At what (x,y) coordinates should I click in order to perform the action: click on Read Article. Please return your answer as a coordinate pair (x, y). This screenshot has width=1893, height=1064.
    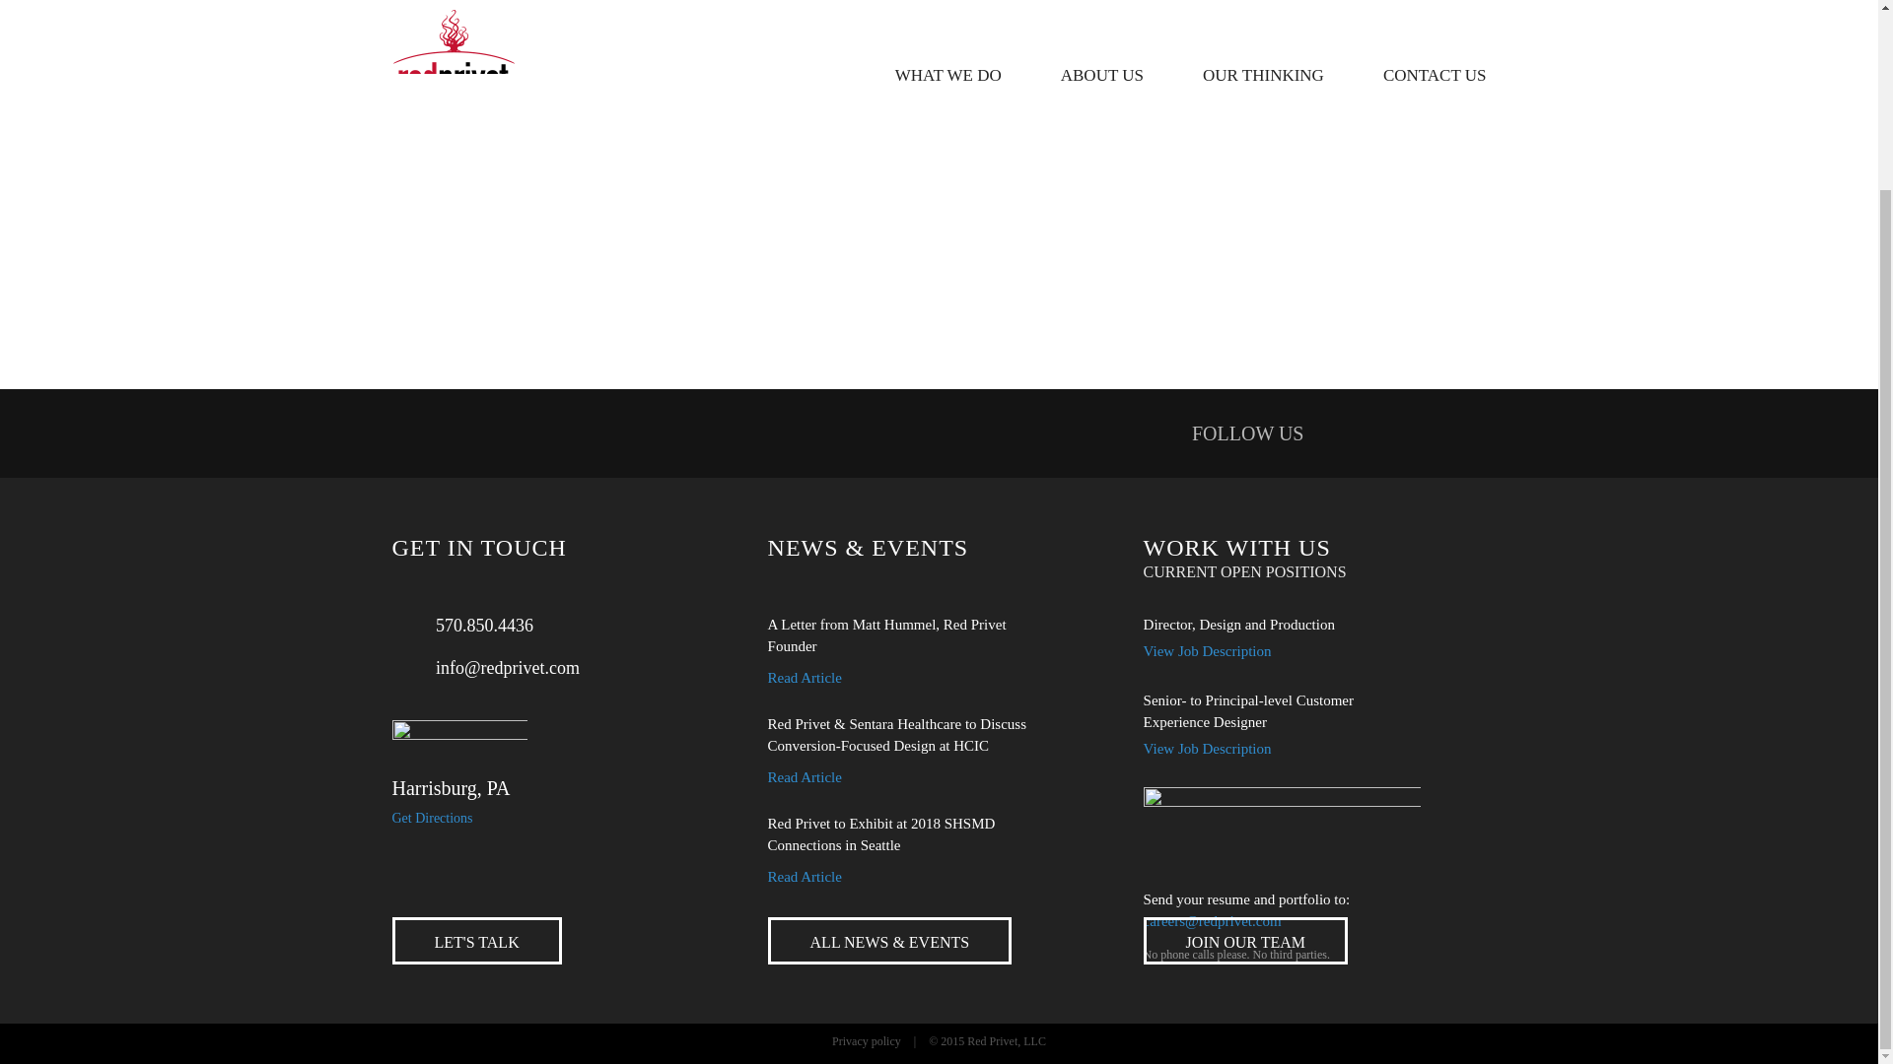
    Looking at the image, I should click on (805, 776).